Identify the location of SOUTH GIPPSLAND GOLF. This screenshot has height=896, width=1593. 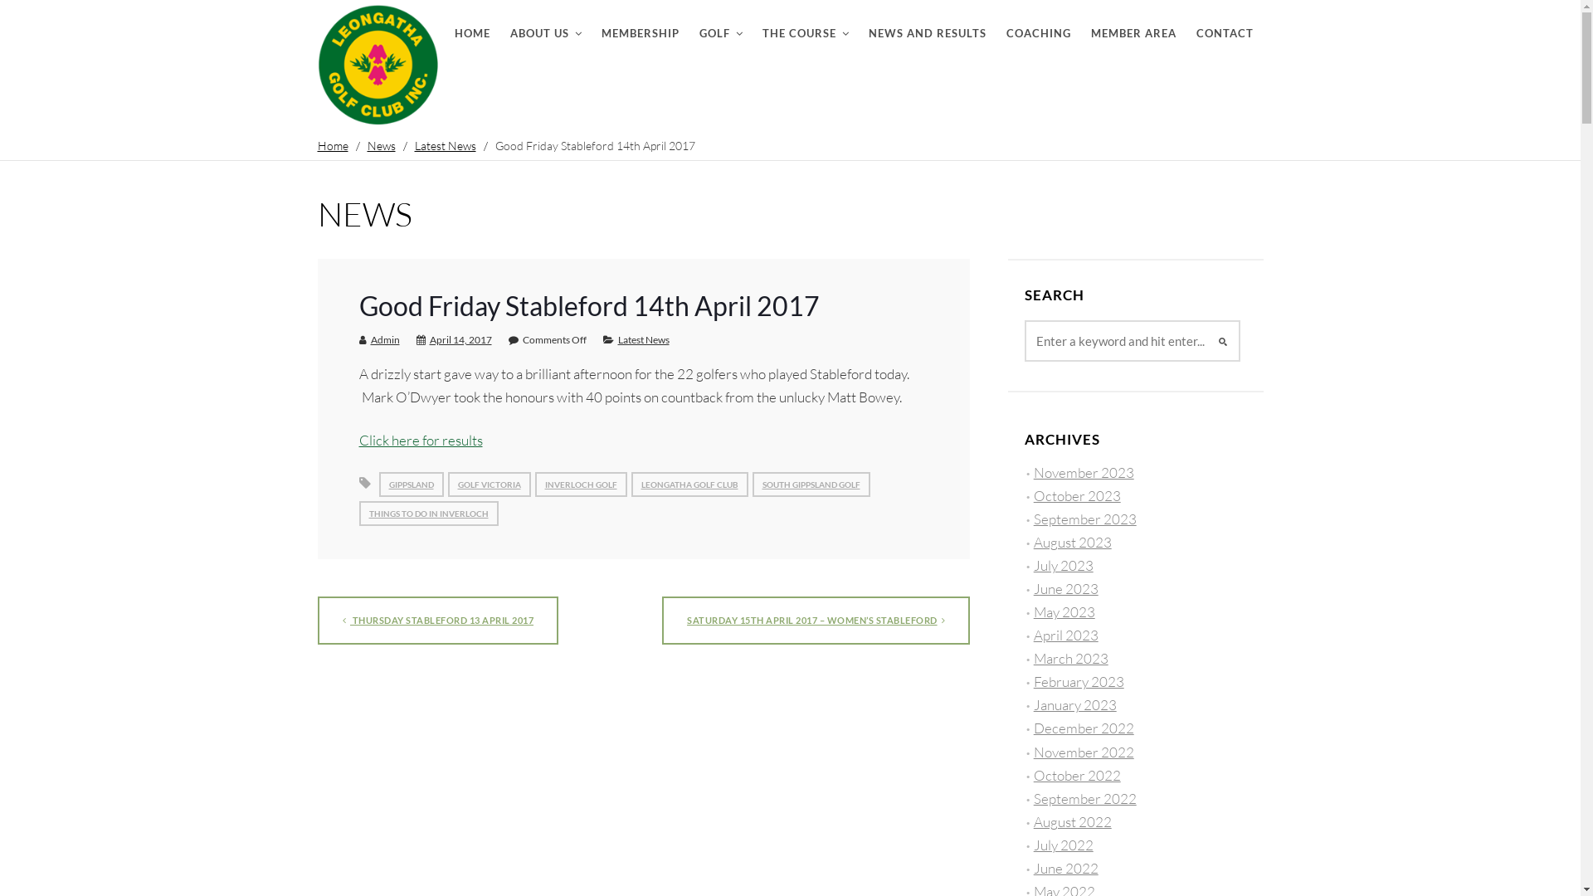
(811, 485).